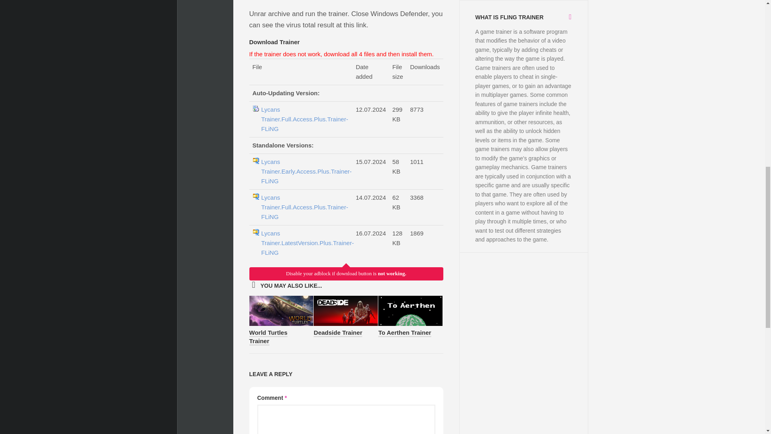 Image resolution: width=771 pixels, height=434 pixels. What do you see at coordinates (304, 171) in the screenshot?
I see `Lycans Trainer.Early.Access.Plus.Trainer-FLiNG` at bounding box center [304, 171].